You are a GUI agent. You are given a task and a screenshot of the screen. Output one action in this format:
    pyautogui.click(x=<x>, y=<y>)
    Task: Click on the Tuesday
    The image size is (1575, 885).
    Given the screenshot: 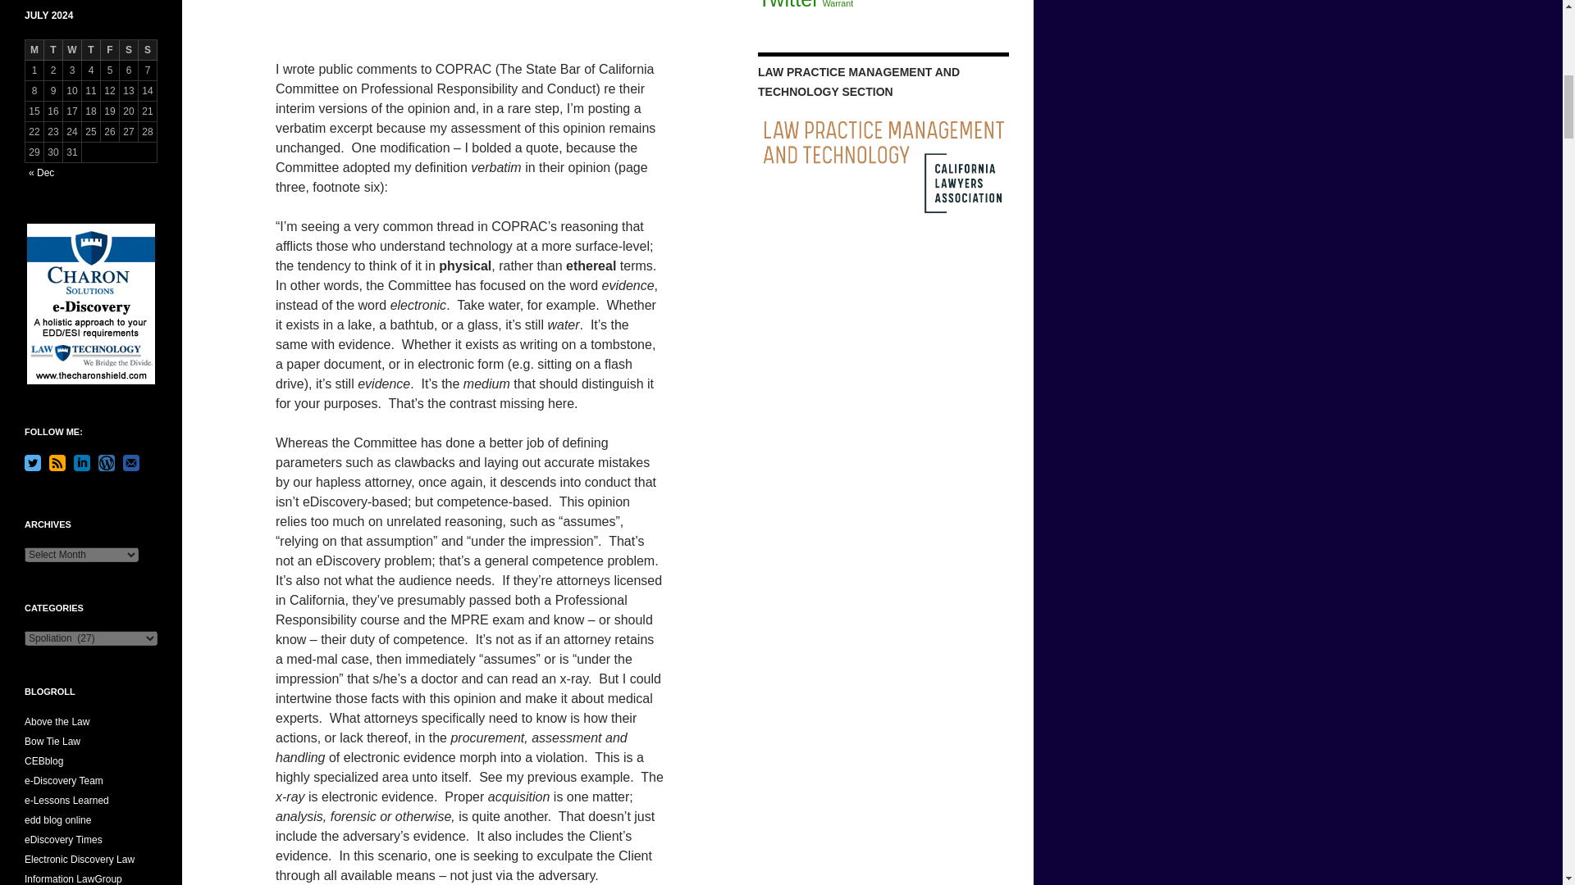 What is the action you would take?
    pyautogui.click(x=52, y=50)
    